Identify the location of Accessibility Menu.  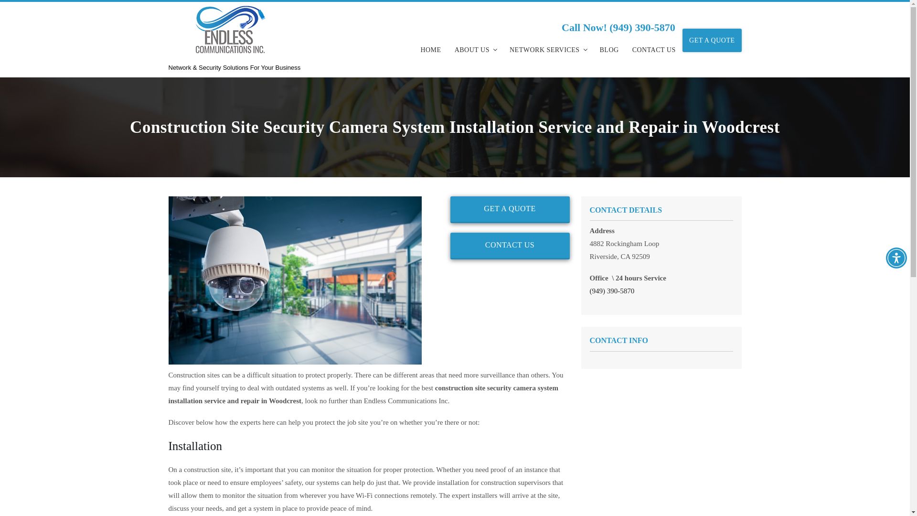
(896, 258).